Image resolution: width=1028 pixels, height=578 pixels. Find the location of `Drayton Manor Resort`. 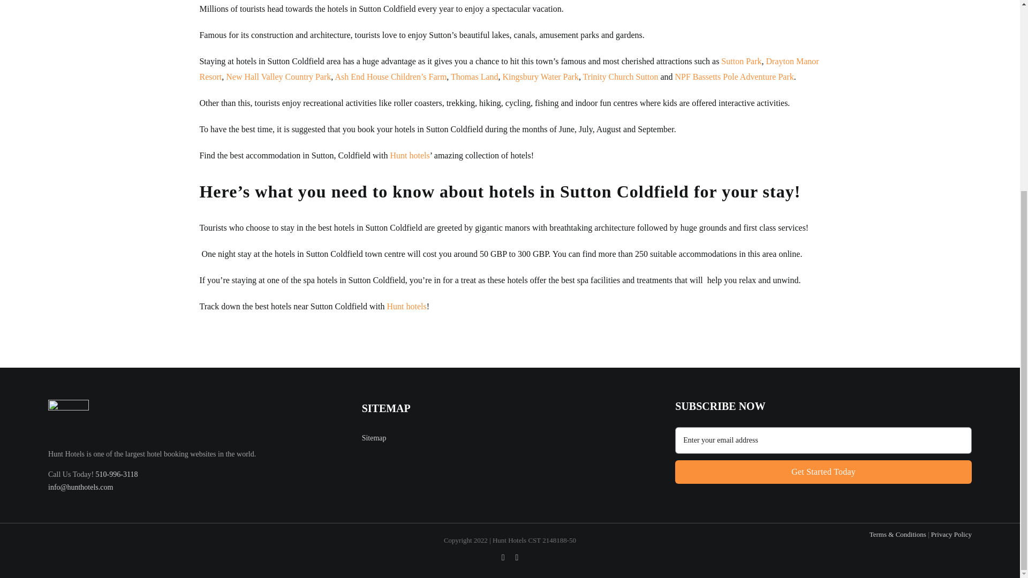

Drayton Manor Resort is located at coordinates (509, 69).